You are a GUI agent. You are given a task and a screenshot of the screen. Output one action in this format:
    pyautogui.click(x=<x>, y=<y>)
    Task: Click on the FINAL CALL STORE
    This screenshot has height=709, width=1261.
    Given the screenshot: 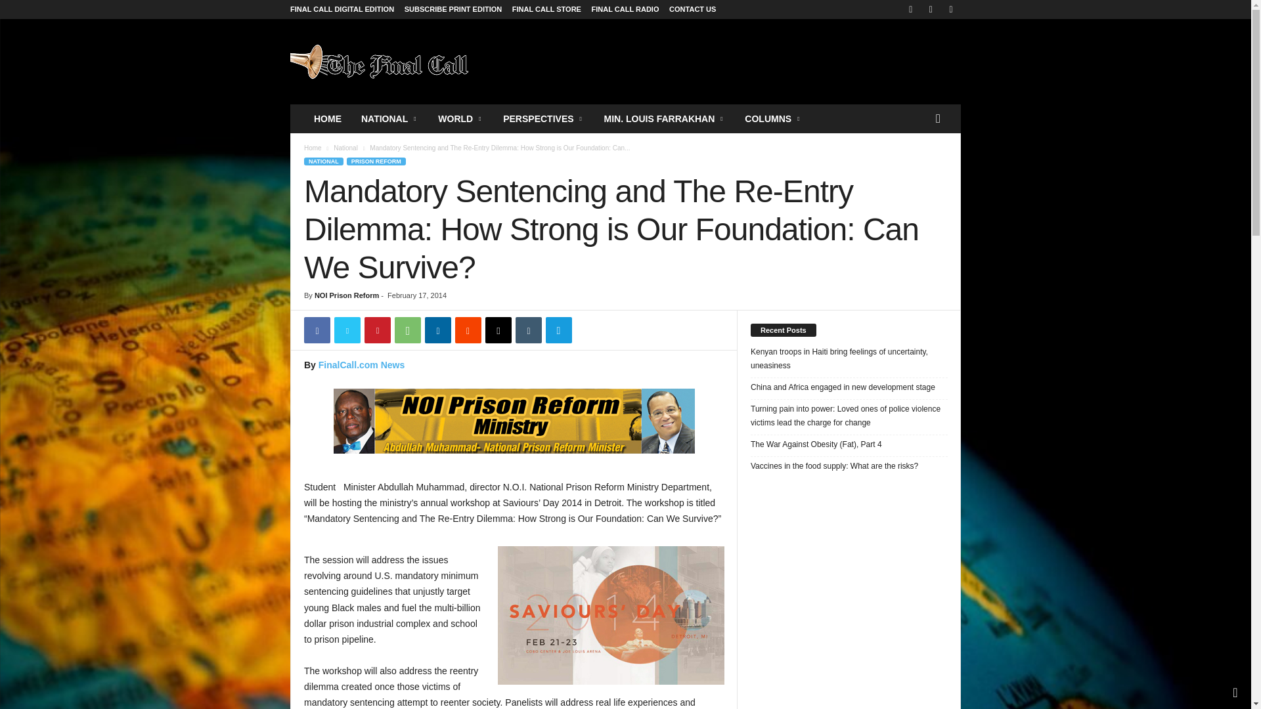 What is the action you would take?
    pyautogui.click(x=546, y=9)
    